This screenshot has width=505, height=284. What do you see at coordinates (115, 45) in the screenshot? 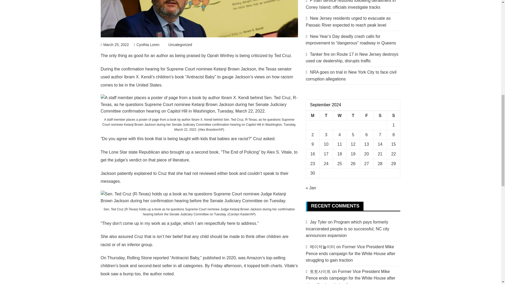
I see `March 25, 2022` at bounding box center [115, 45].